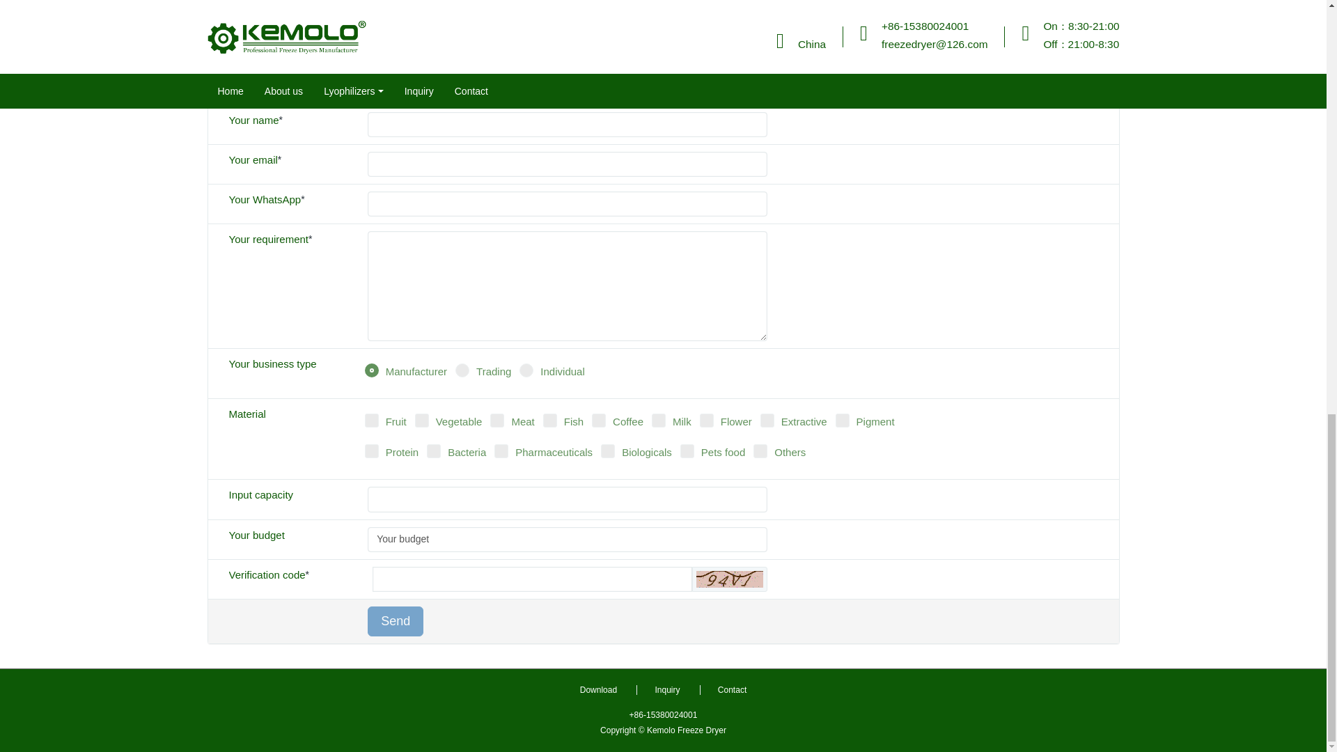 This screenshot has height=752, width=1337. I want to click on Can, so click(730, 579).